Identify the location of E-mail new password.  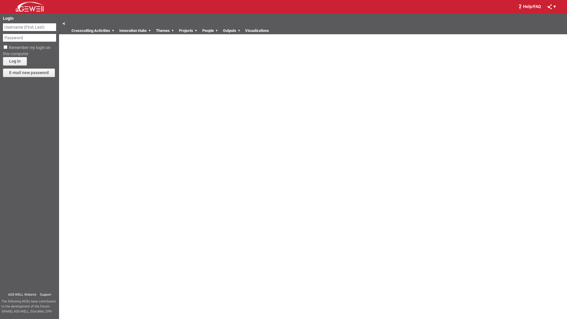
(29, 73).